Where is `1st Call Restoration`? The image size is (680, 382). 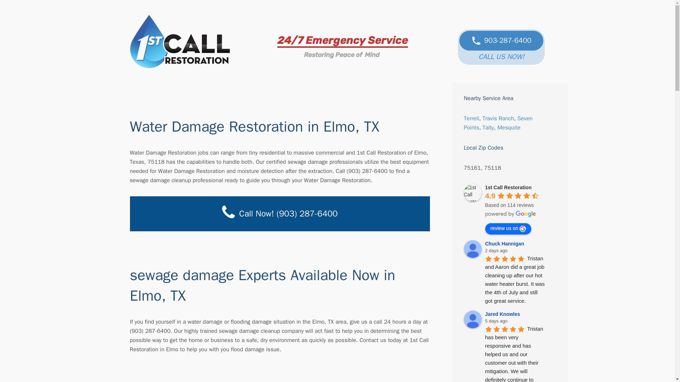 1st Call Restoration is located at coordinates (472, 192).